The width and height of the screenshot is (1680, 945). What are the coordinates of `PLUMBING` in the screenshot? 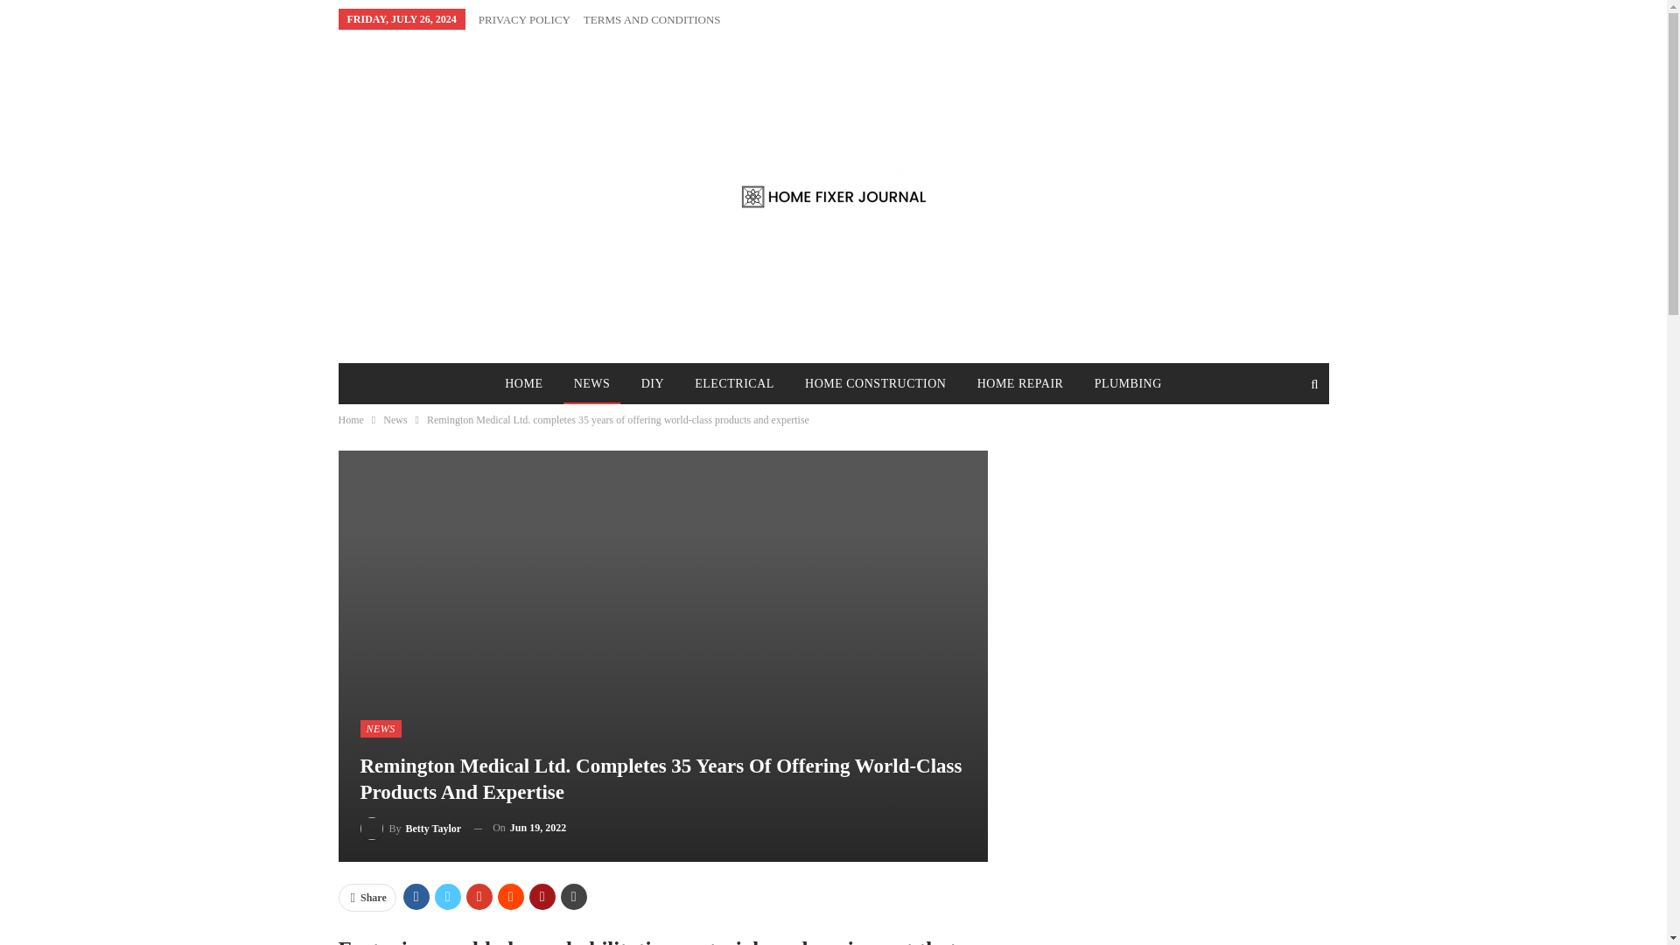 It's located at (1128, 383).